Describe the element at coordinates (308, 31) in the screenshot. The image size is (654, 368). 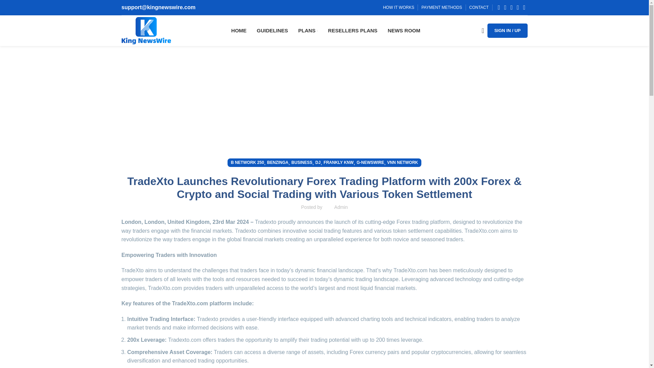
I see `PLANS` at that location.